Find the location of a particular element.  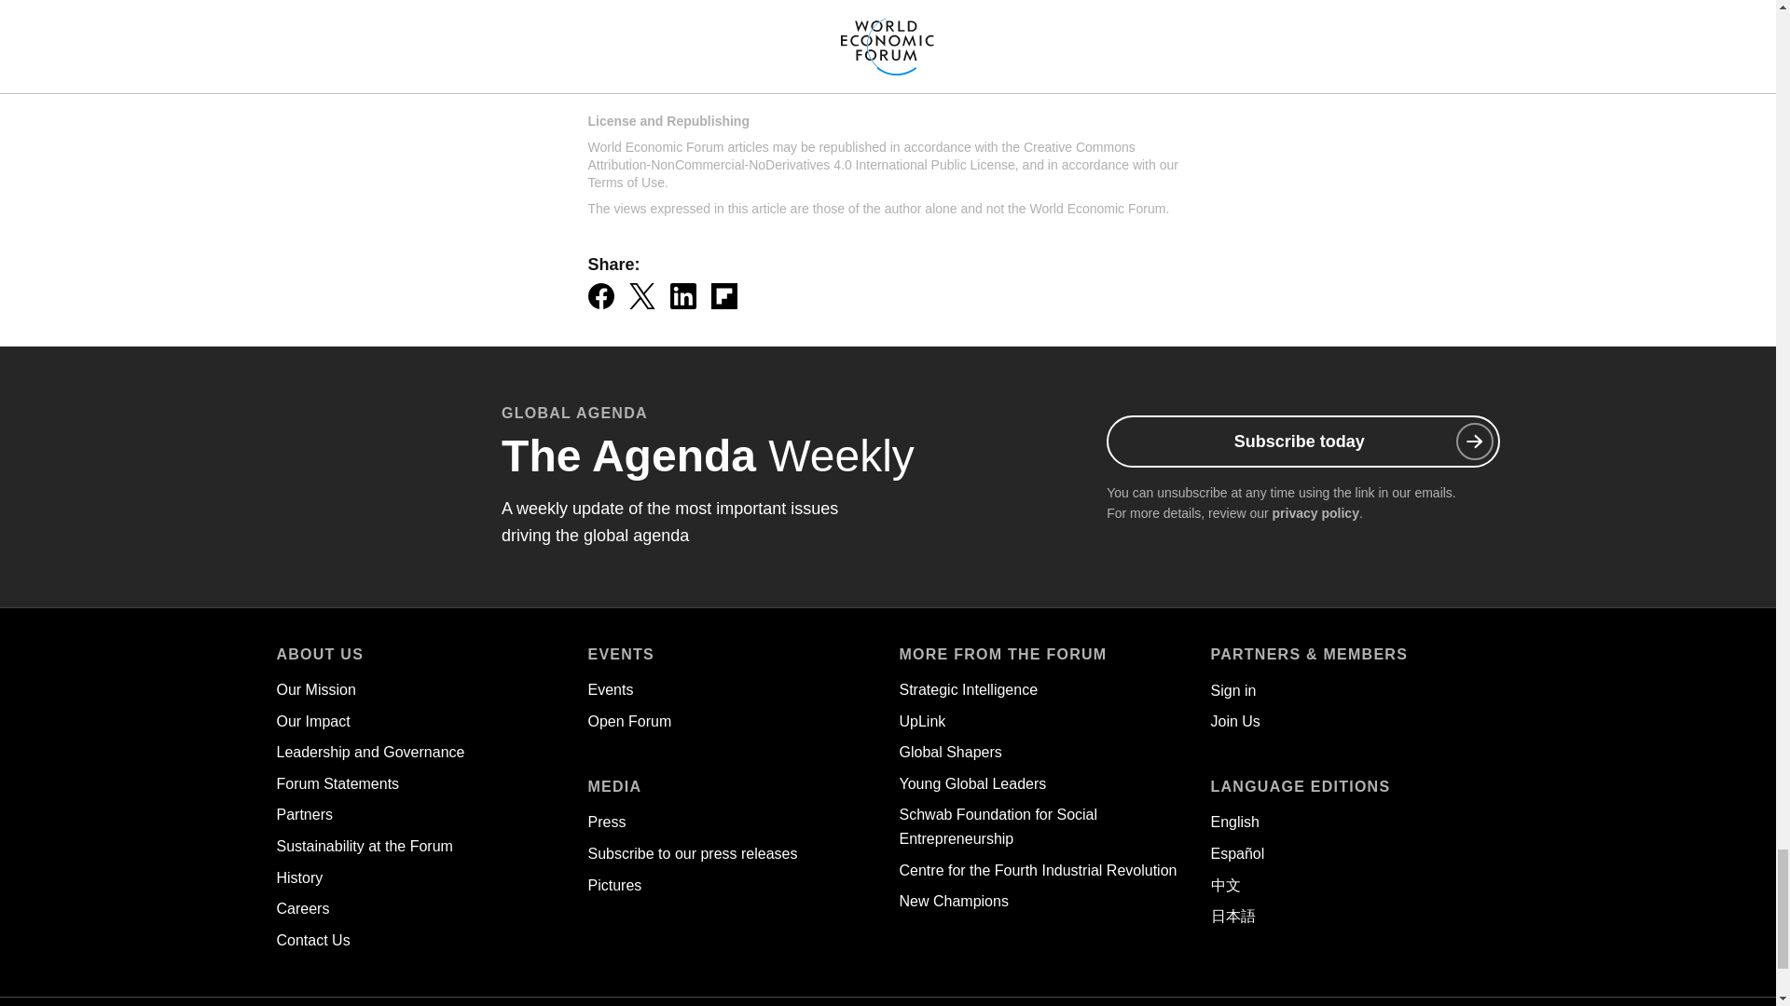

Sign up for free is located at coordinates (1068, 20).